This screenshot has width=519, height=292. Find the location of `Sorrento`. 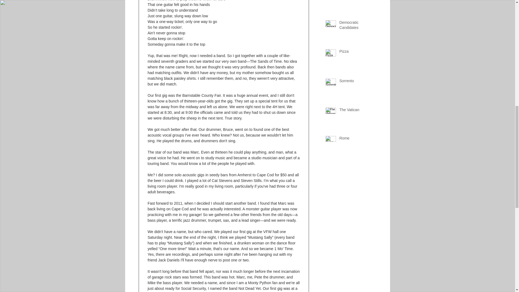

Sorrento is located at coordinates (359, 82).